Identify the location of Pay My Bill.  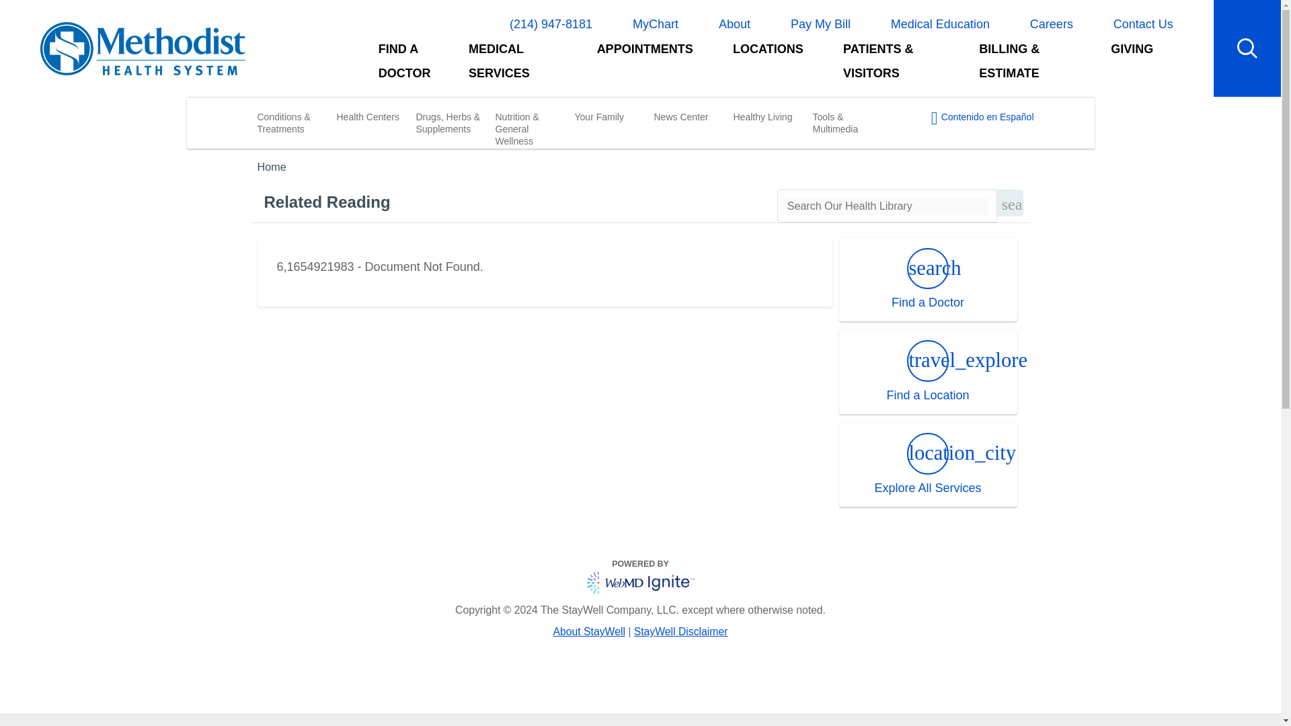
(820, 24).